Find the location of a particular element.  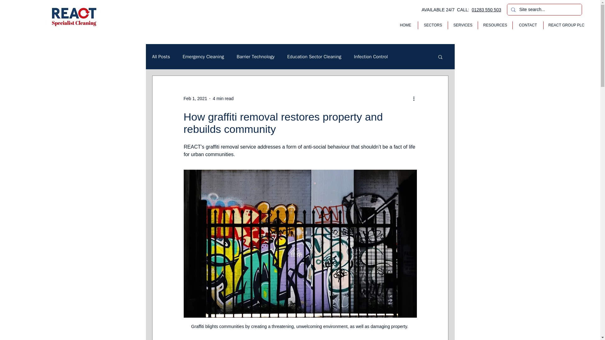

SERVICES is located at coordinates (463, 25).